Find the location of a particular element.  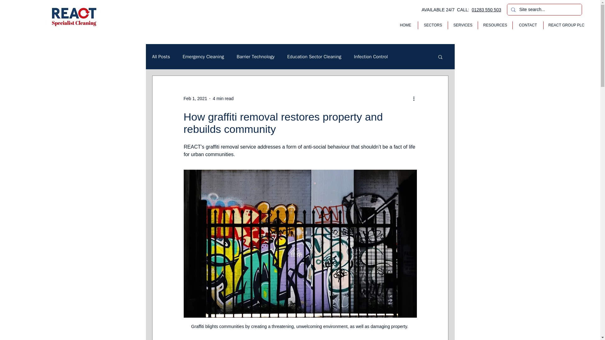

SERVICES is located at coordinates (463, 25).